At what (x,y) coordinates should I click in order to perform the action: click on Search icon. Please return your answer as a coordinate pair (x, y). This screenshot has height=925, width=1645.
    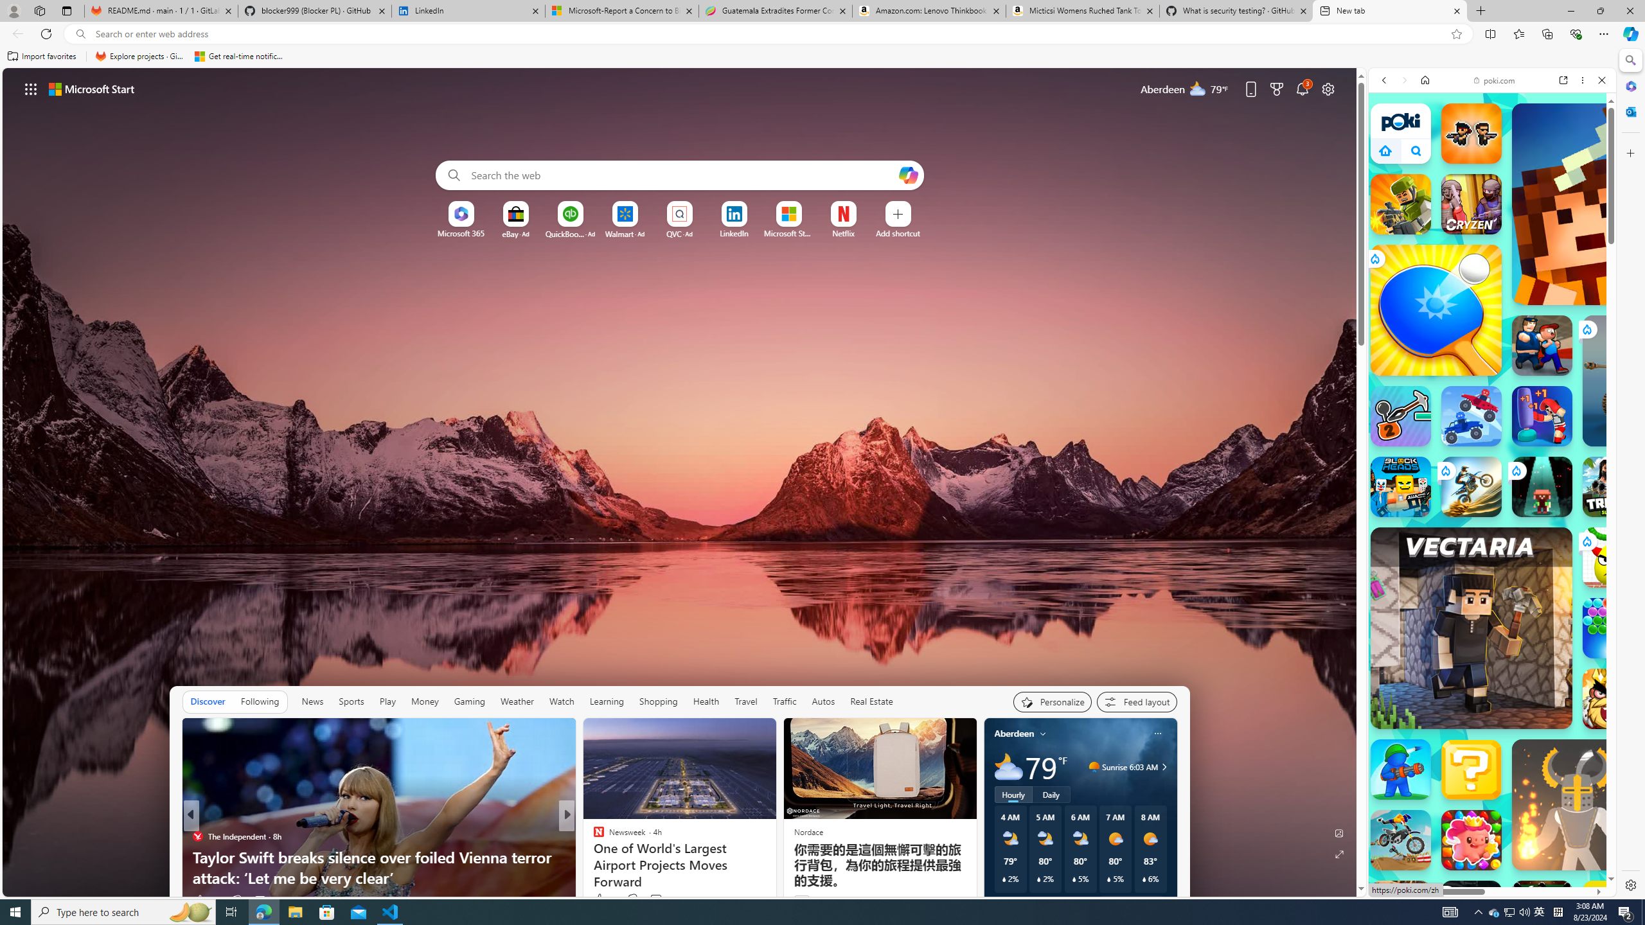
    Looking at the image, I should click on (80, 34).